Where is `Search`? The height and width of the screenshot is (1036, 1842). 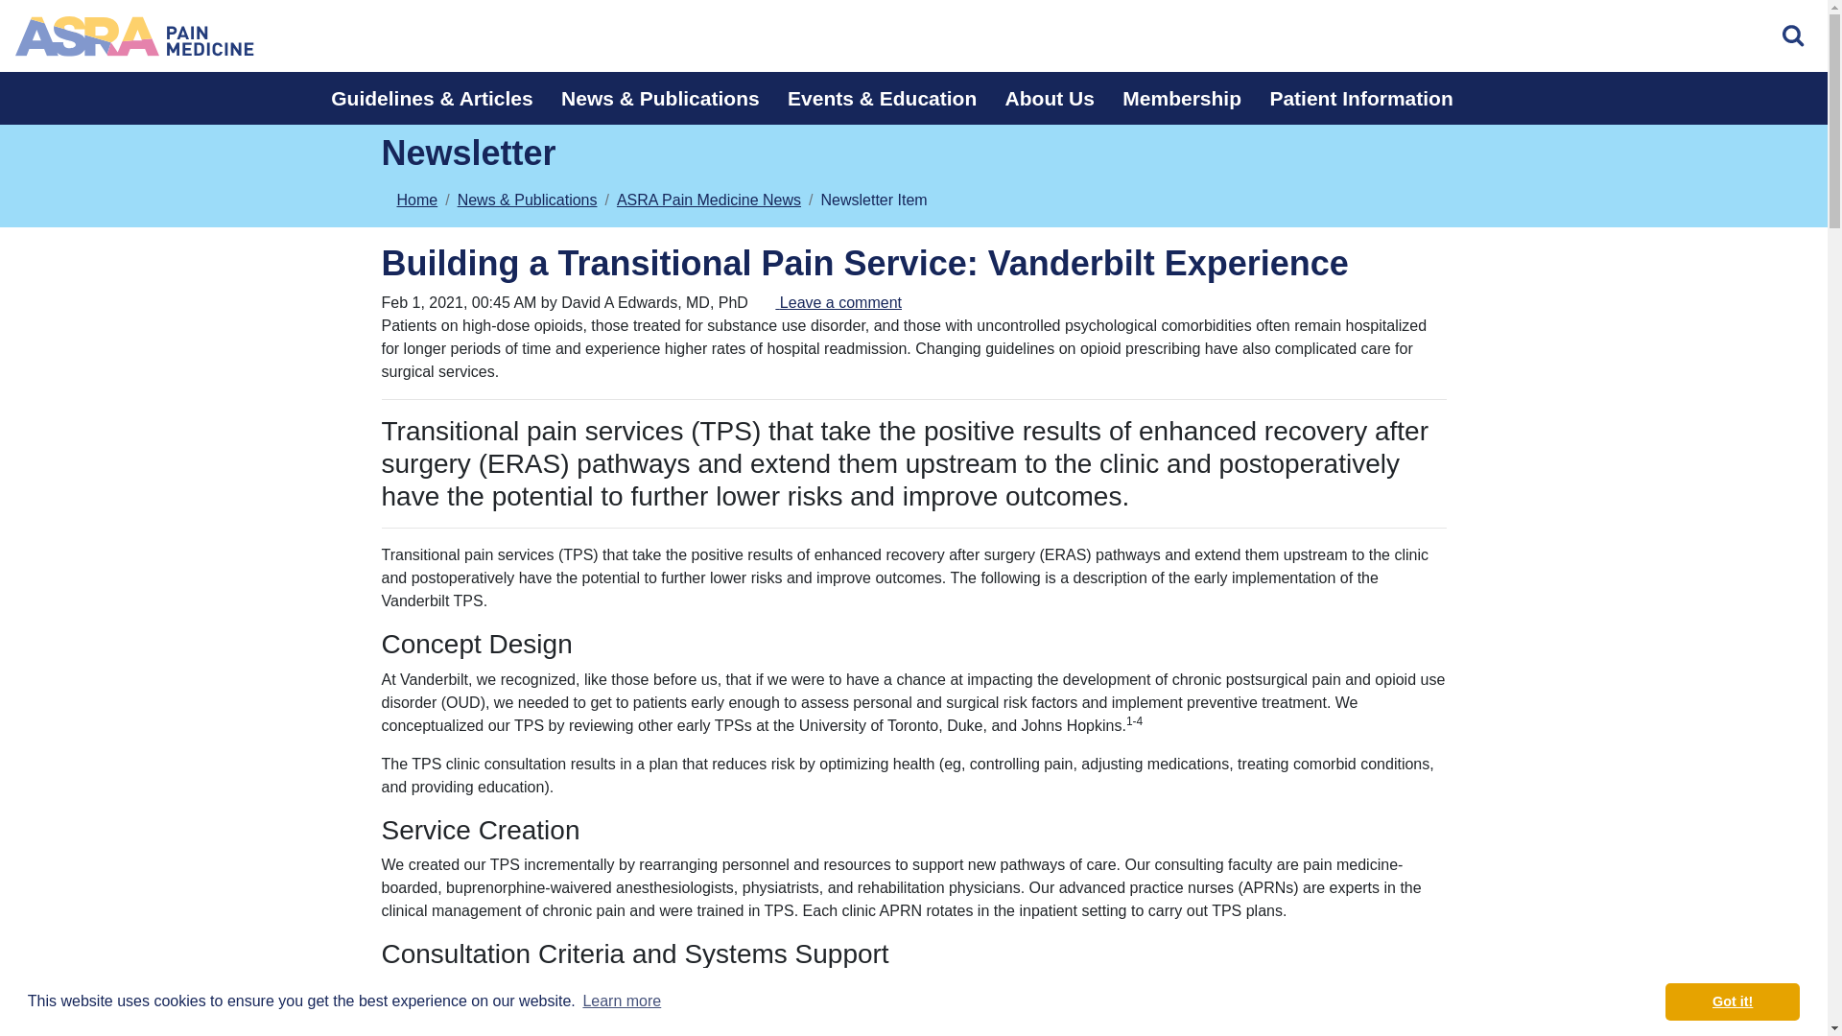
Search is located at coordinates (1794, 36).